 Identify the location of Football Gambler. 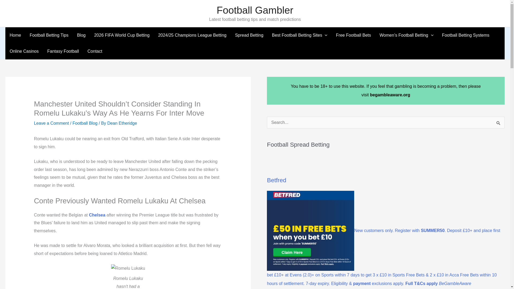
(255, 10).